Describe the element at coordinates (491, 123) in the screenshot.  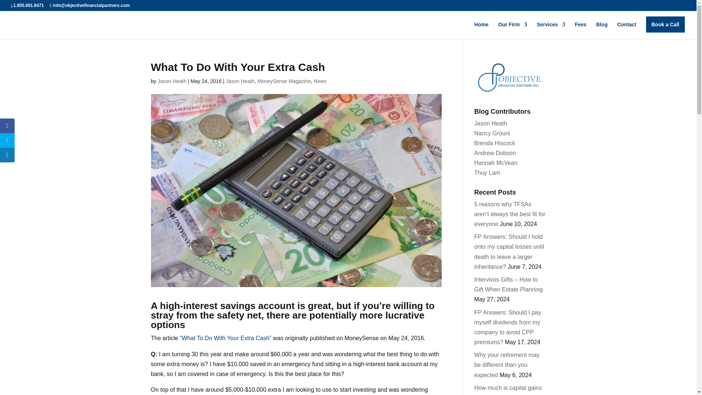
I see `Jason Heath` at that location.